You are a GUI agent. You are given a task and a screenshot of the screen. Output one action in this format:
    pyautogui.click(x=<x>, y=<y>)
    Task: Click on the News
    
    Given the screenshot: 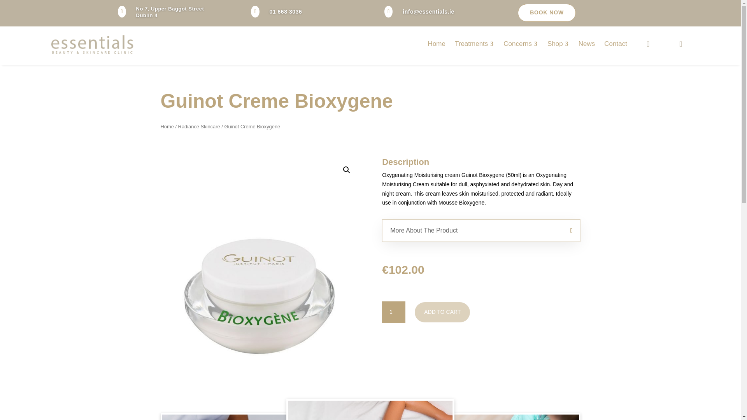 What is the action you would take?
    pyautogui.click(x=587, y=44)
    